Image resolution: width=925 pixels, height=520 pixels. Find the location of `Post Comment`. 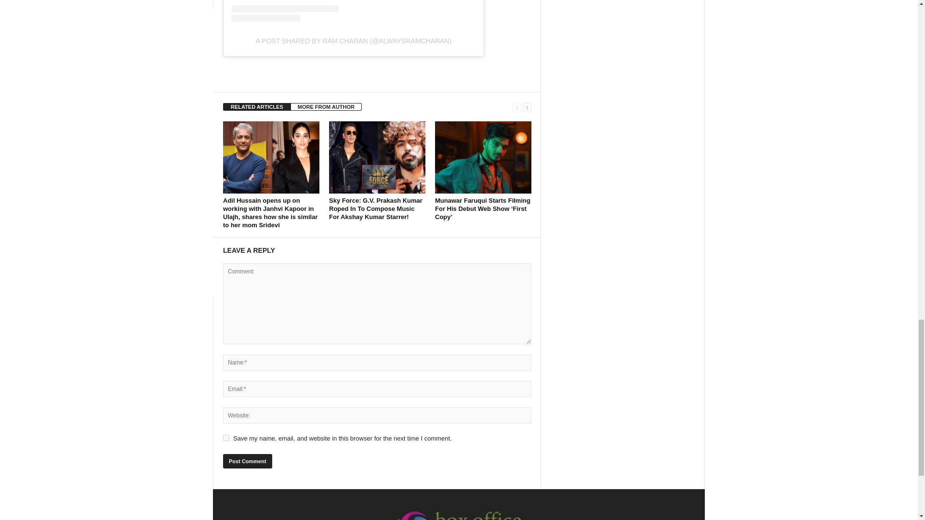

Post Comment is located at coordinates (247, 461).